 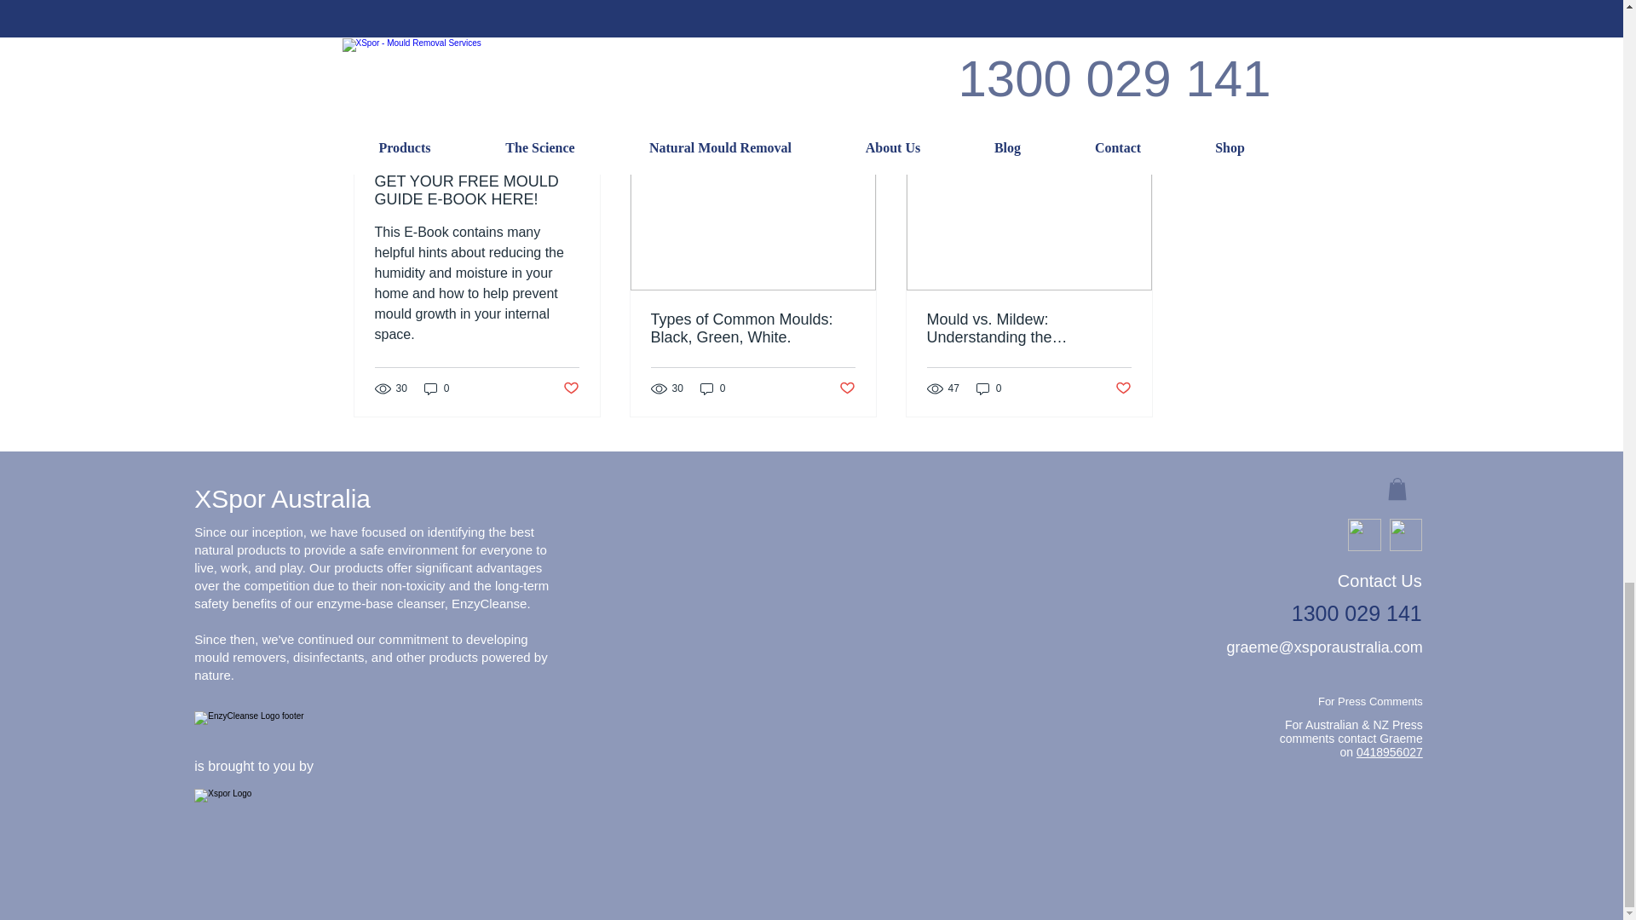 What do you see at coordinates (476, 191) in the screenshot?
I see `GET YOUR FREE MOULD GUIDE E-BOOK HERE!` at bounding box center [476, 191].